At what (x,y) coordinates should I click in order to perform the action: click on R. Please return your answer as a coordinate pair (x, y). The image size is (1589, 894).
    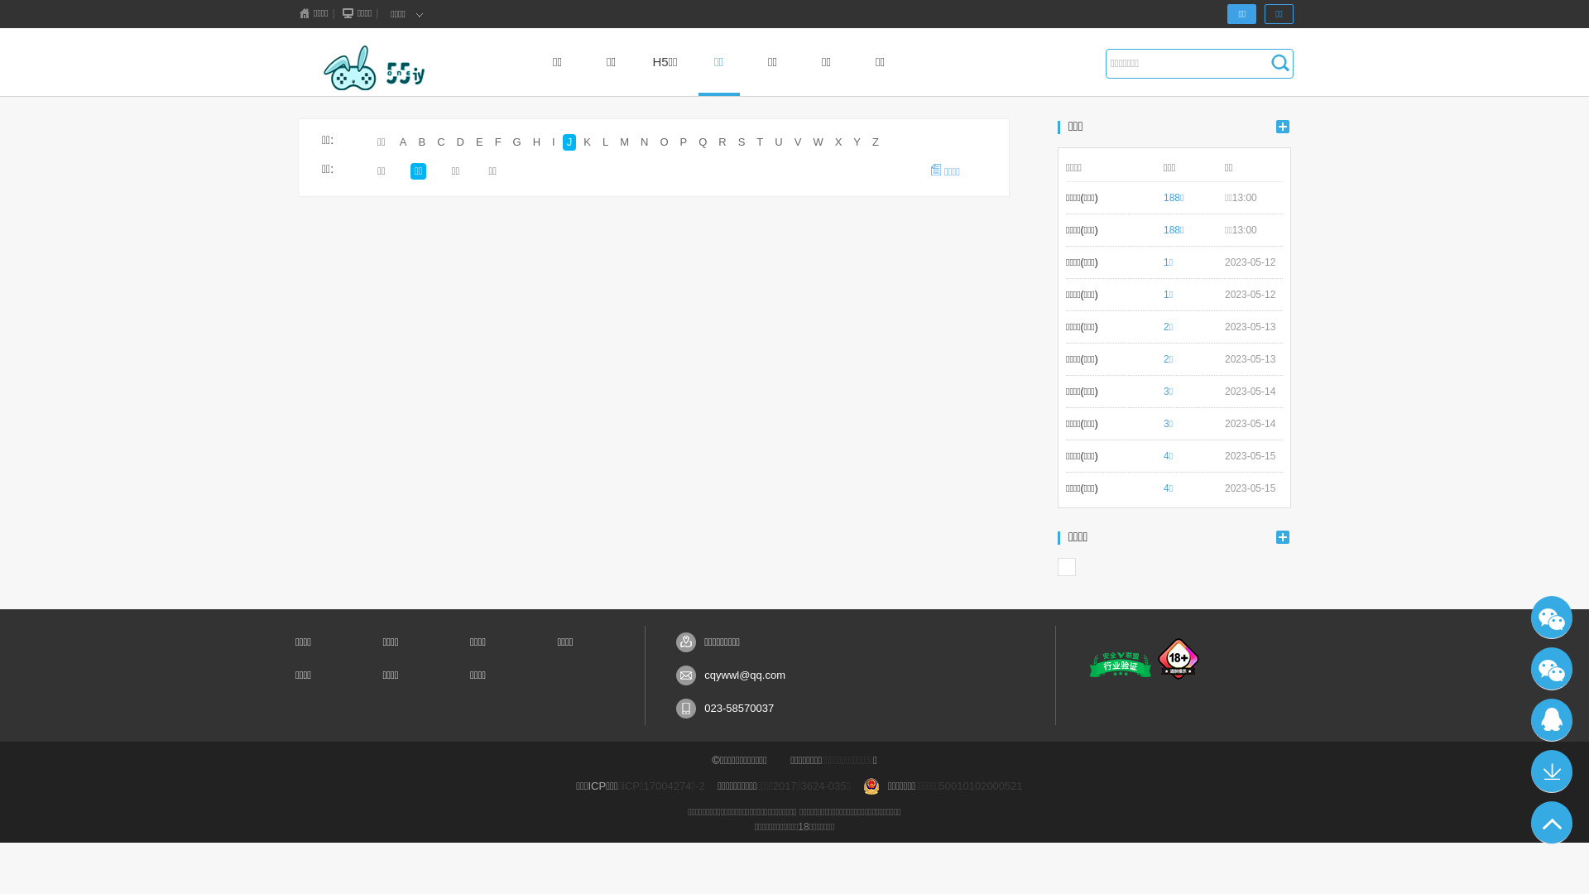
    Looking at the image, I should click on (722, 142).